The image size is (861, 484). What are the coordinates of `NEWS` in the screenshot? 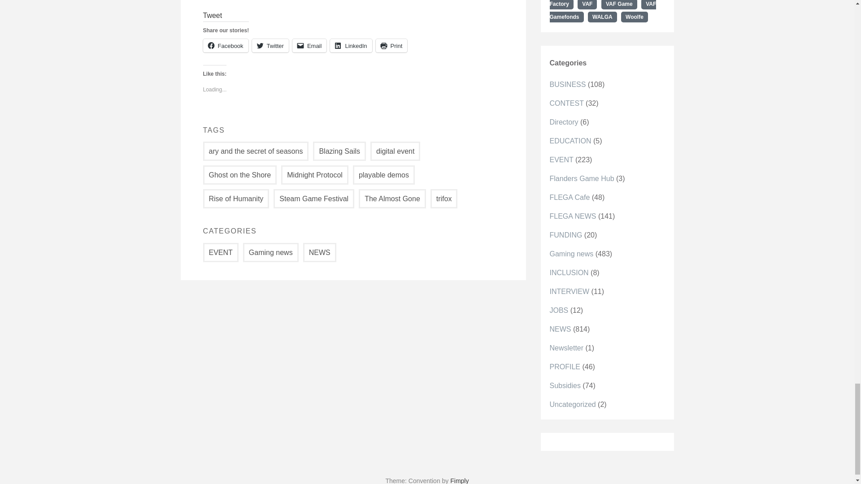 It's located at (319, 253).